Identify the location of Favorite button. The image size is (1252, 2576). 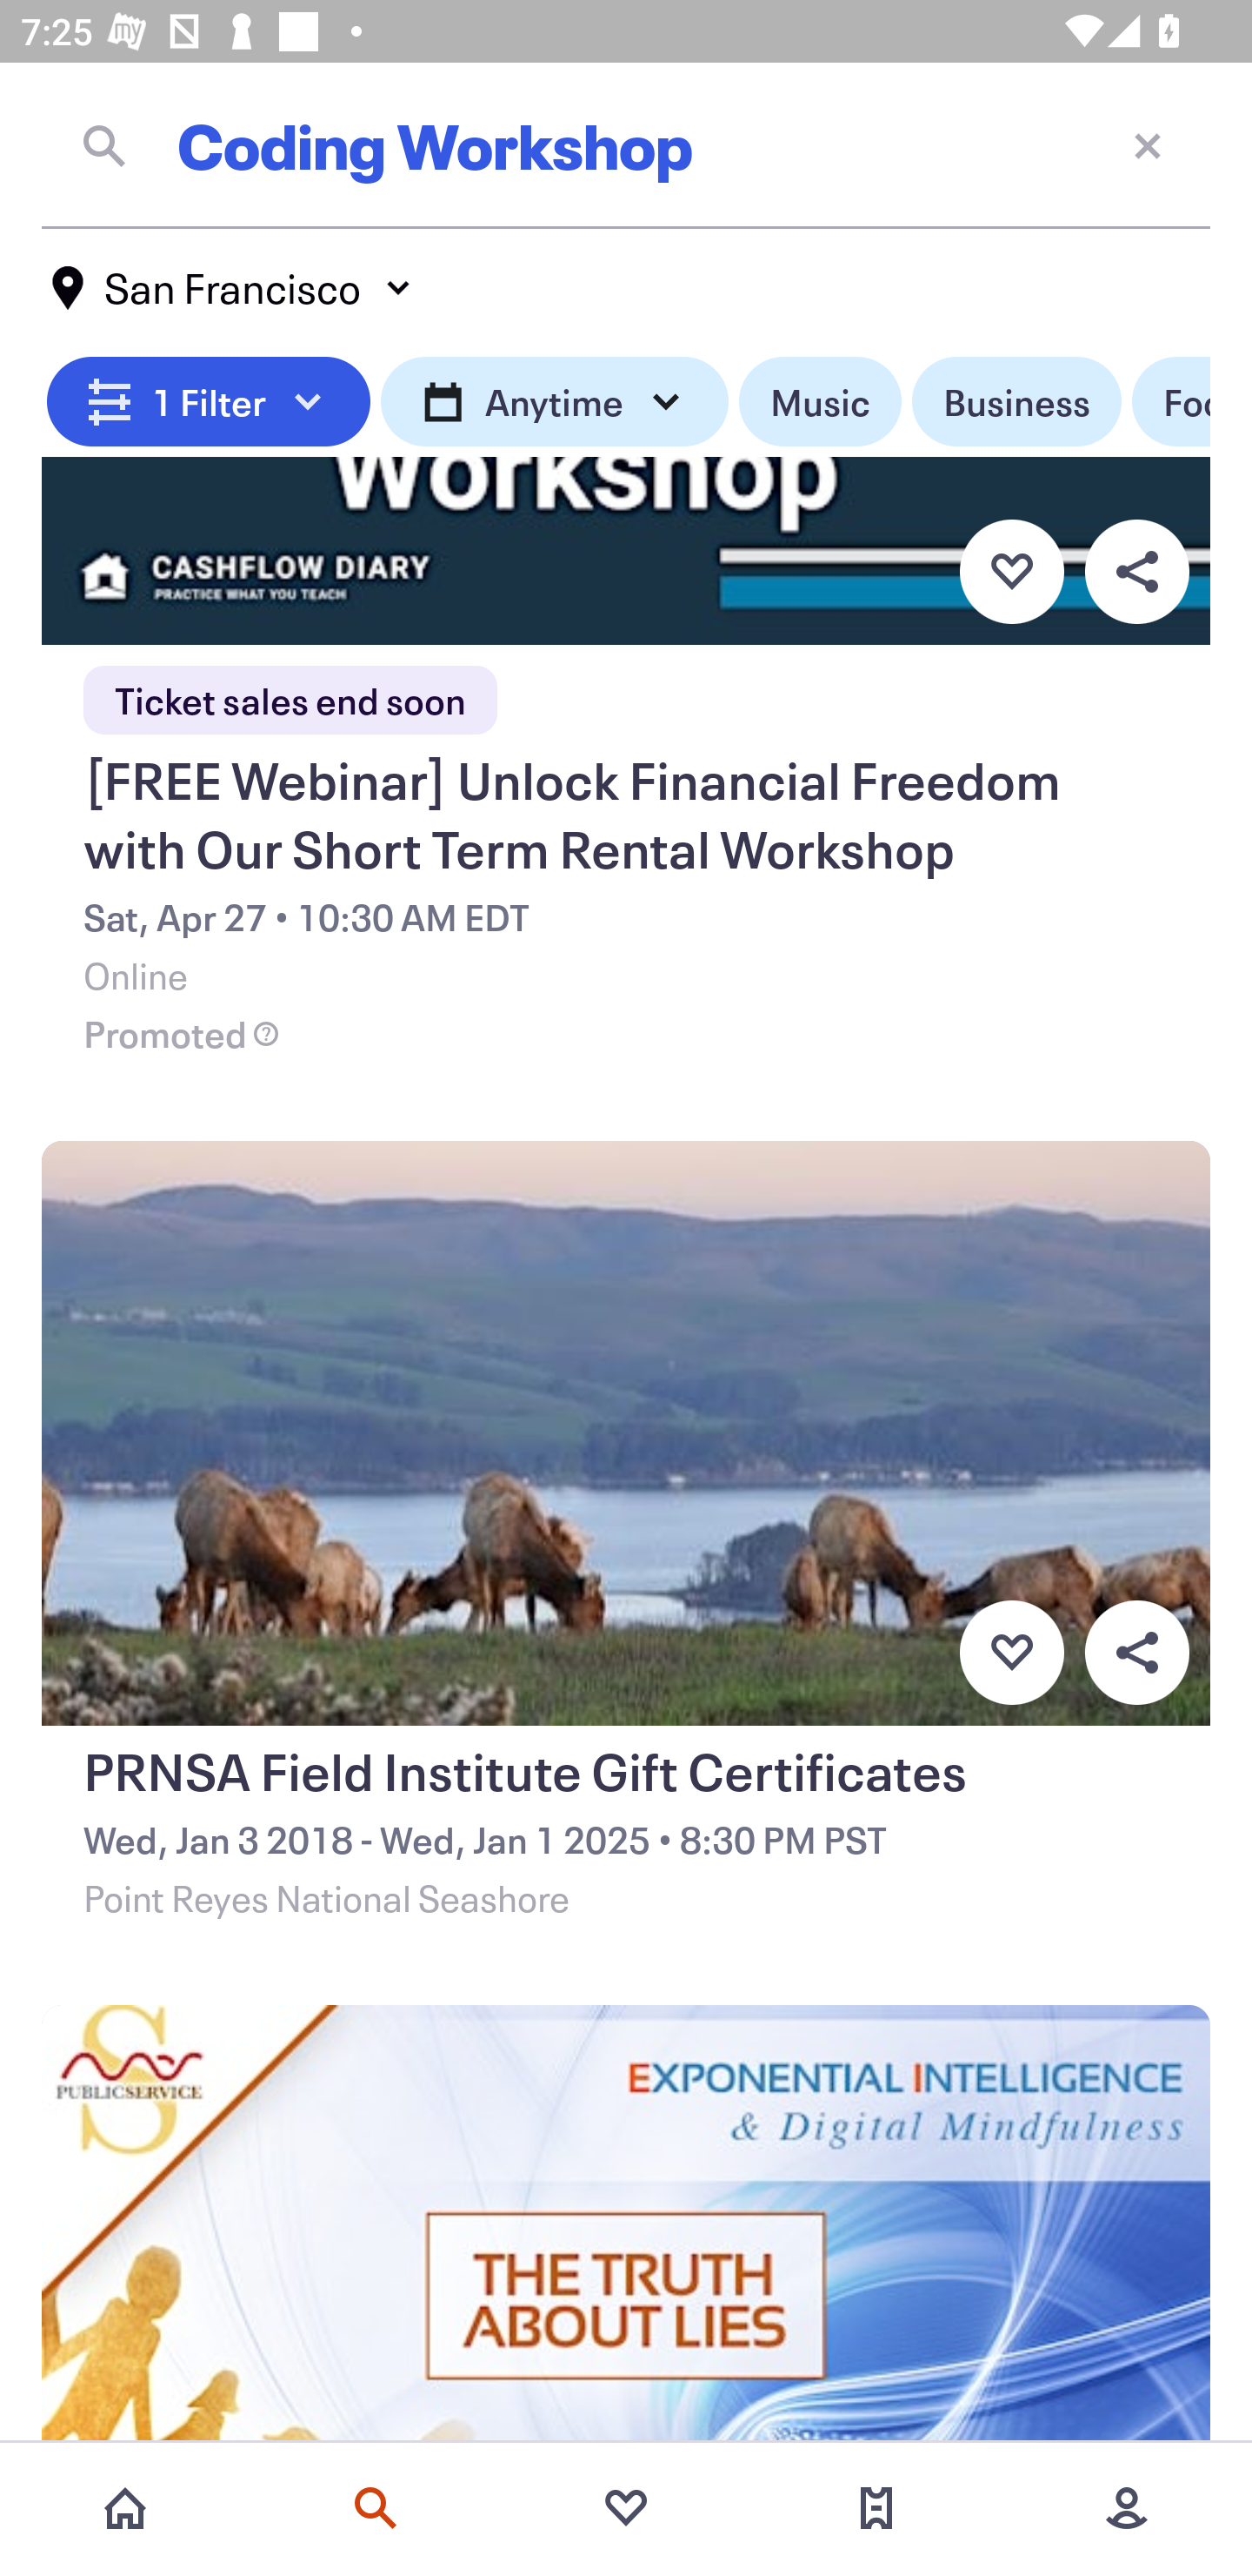
(1011, 572).